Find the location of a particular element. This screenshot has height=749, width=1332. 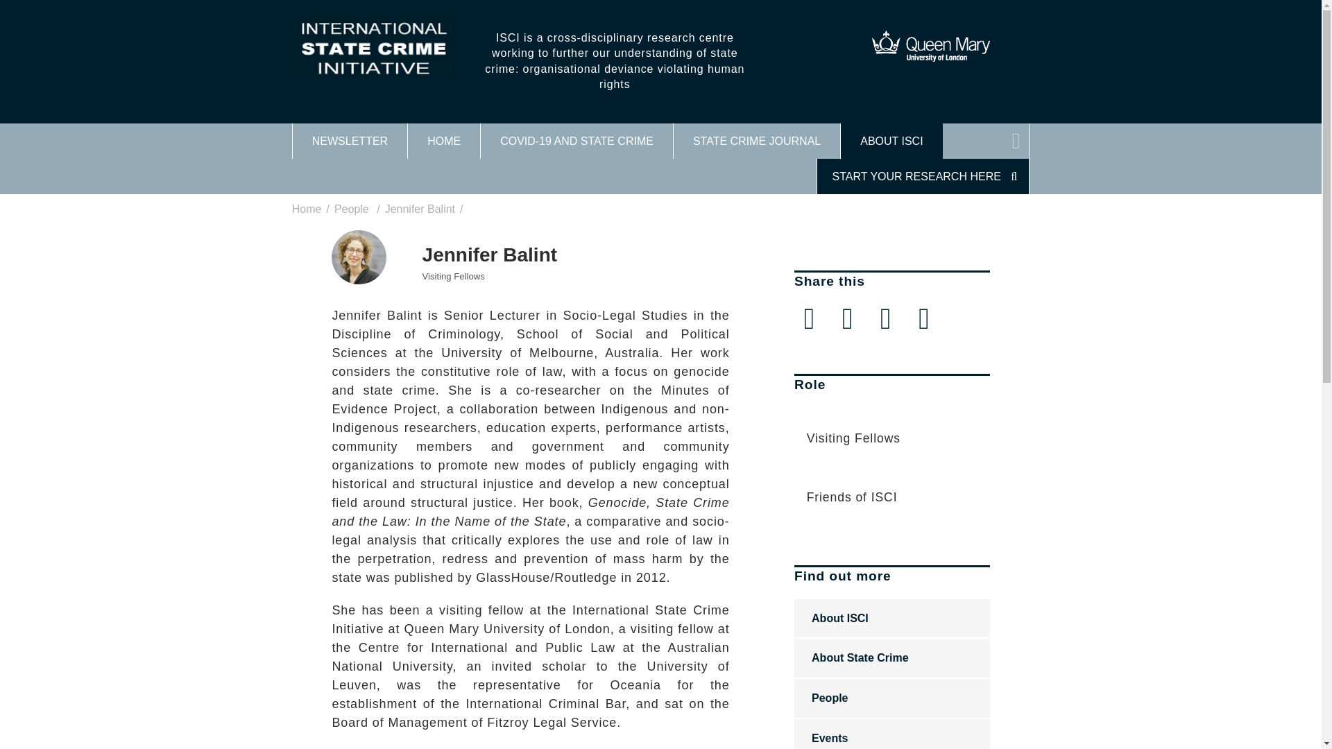

Back to Home is located at coordinates (307, 209).